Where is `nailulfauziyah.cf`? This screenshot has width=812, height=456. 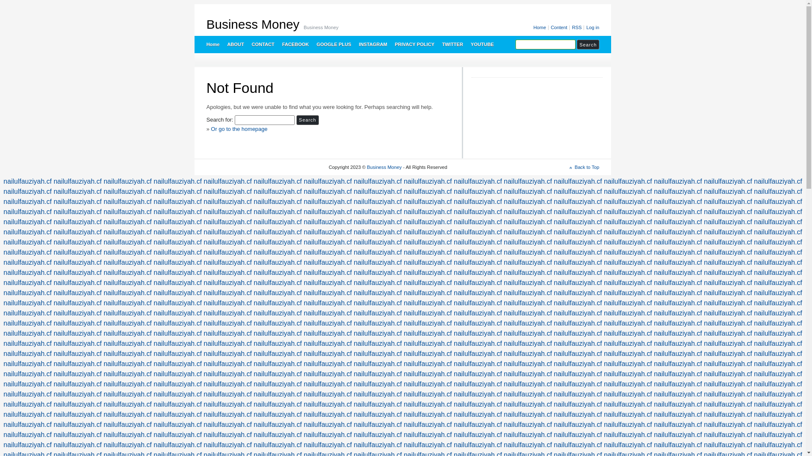 nailulfauziyah.cf is located at coordinates (328, 384).